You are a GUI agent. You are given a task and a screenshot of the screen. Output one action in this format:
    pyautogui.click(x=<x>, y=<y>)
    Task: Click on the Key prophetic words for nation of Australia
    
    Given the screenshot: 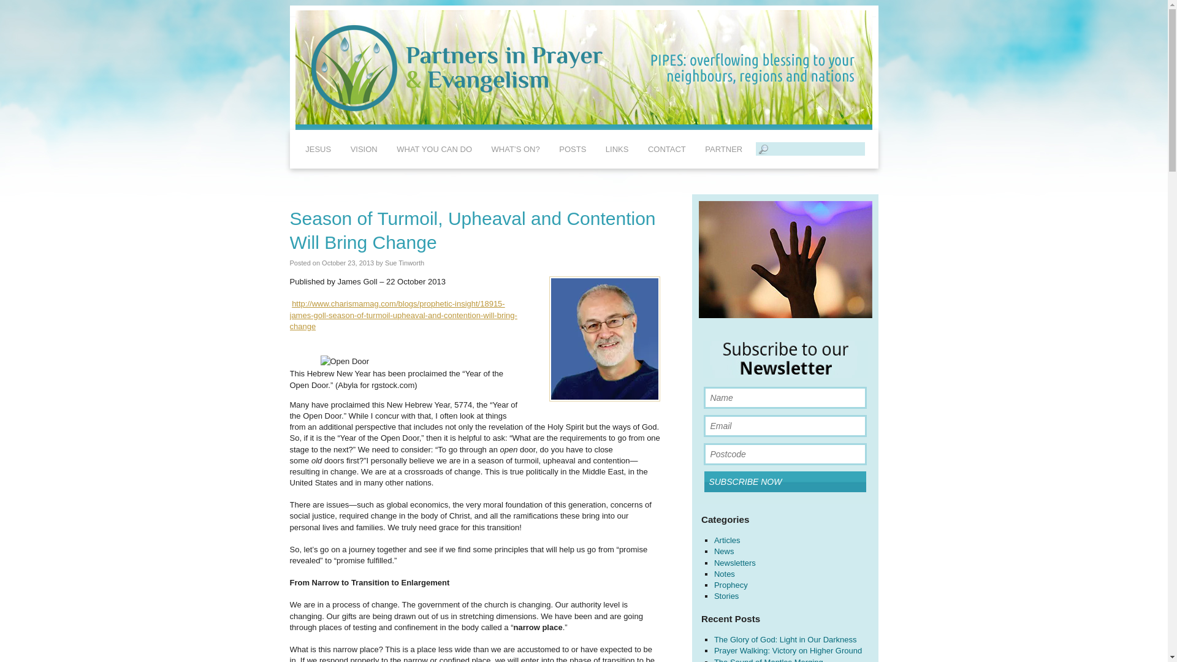 What is the action you would take?
    pyautogui.click(x=731, y=585)
    